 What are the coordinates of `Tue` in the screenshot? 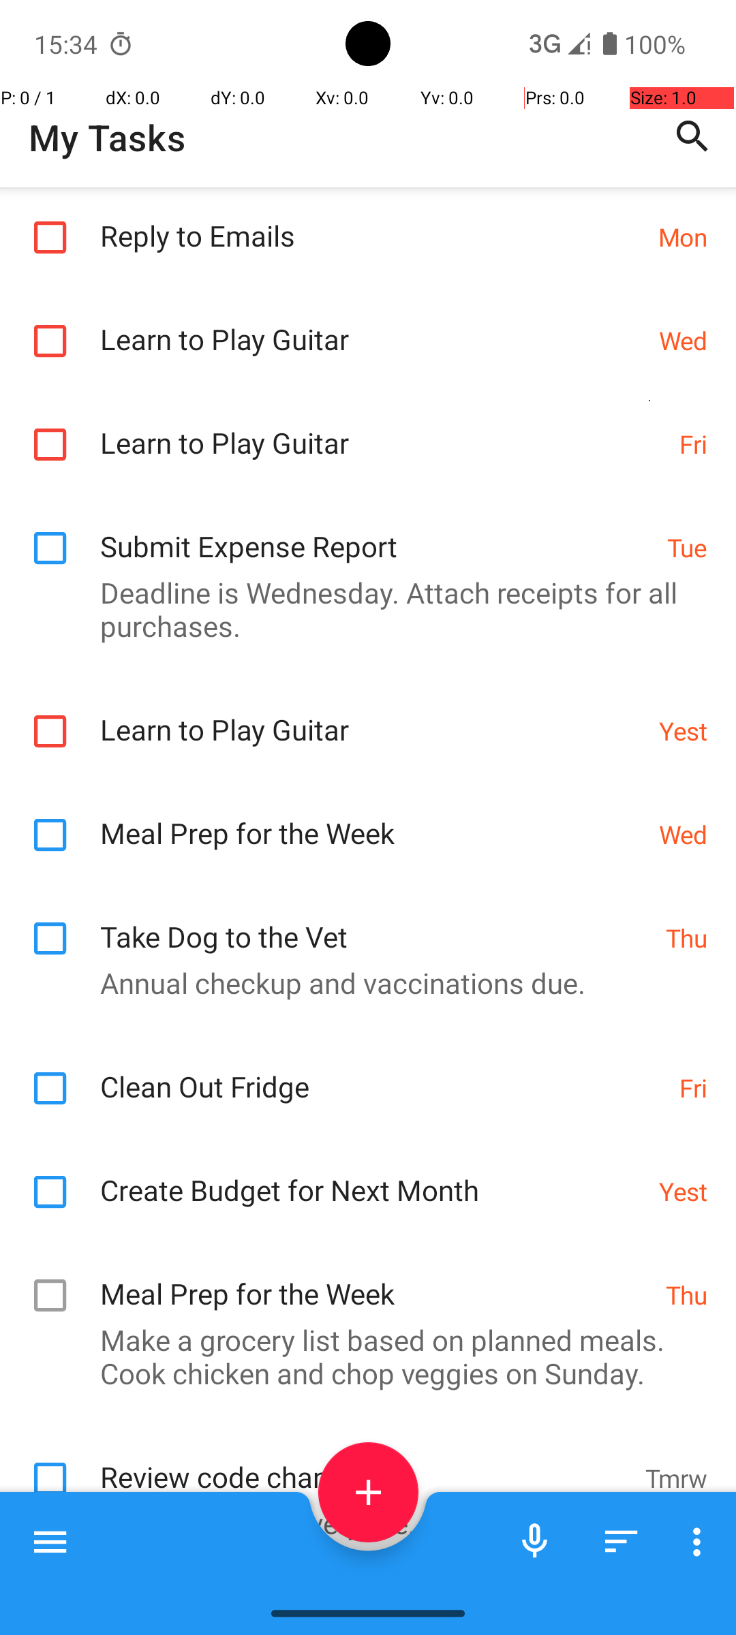 It's located at (687, 548).